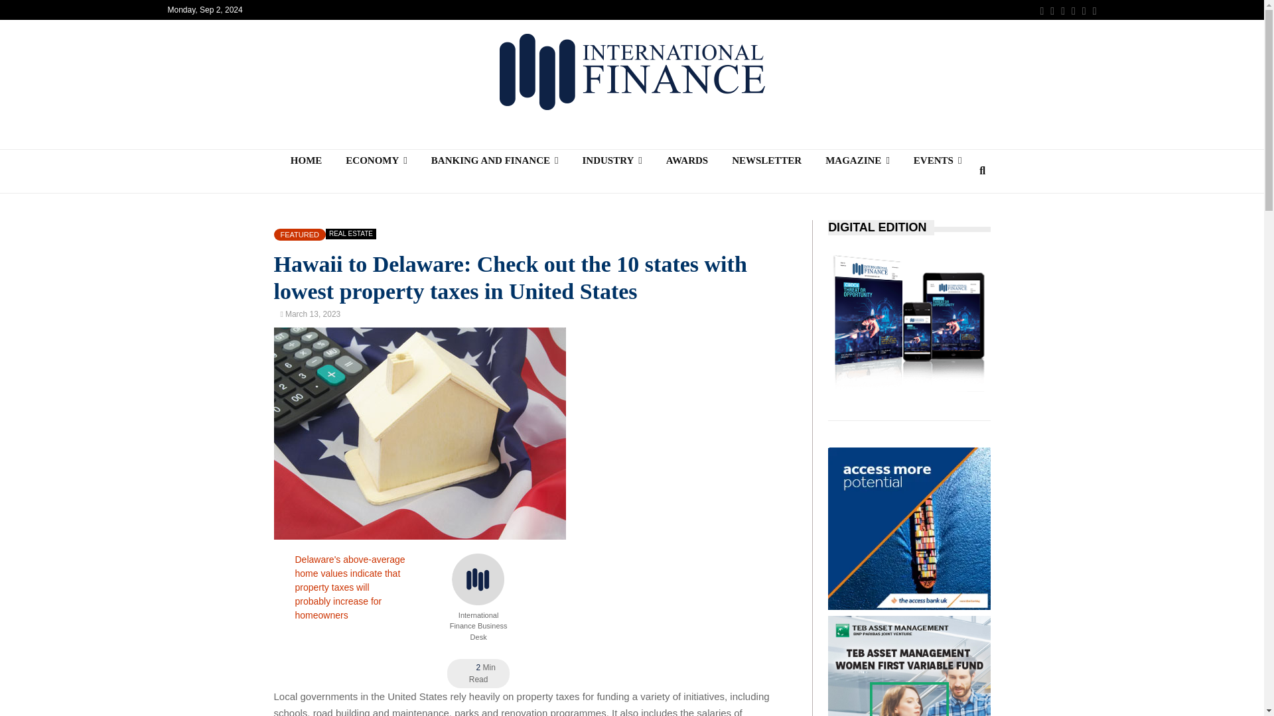 The image size is (1274, 716). Describe the element at coordinates (857, 160) in the screenshot. I see `MAGAZINE` at that location.